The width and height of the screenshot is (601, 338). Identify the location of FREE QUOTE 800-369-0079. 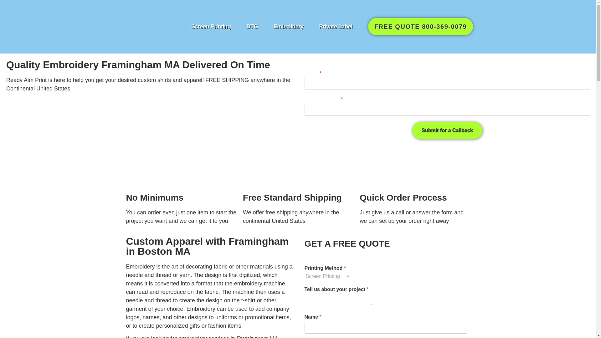
(420, 27).